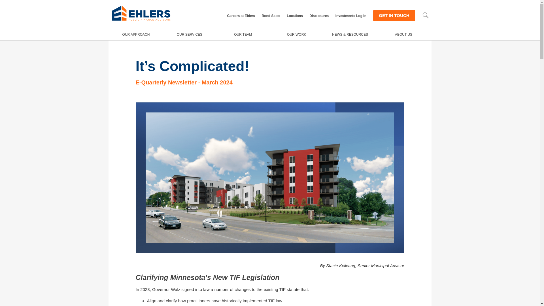  What do you see at coordinates (141, 20) in the screenshot?
I see `Ehlers, Inc.` at bounding box center [141, 20].